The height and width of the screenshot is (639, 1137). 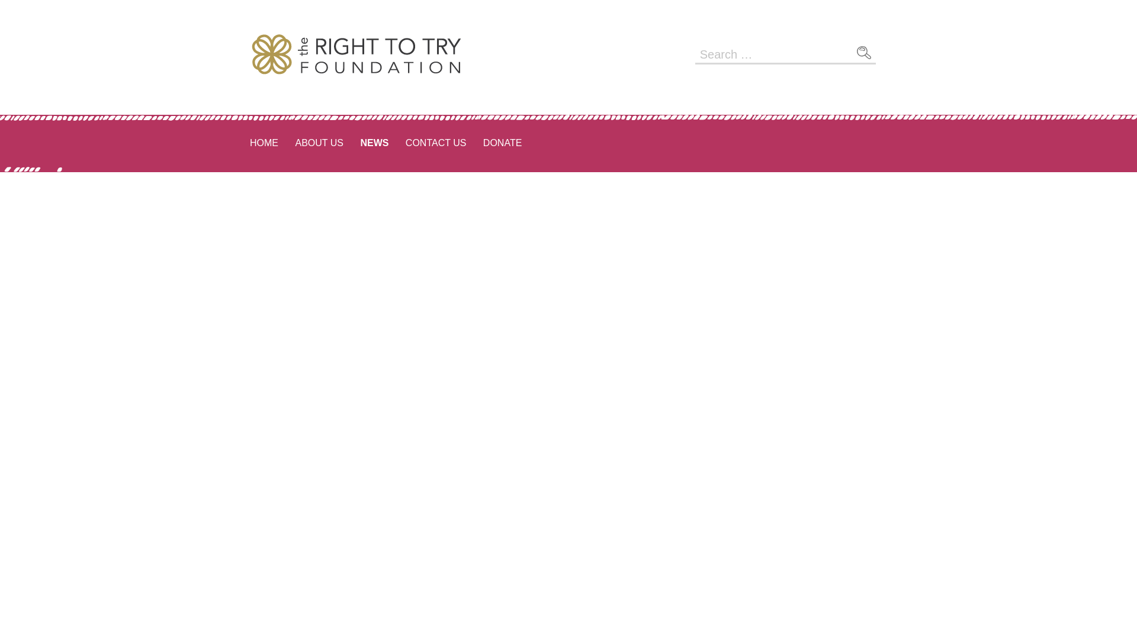 I want to click on NEWS, so click(x=374, y=143).